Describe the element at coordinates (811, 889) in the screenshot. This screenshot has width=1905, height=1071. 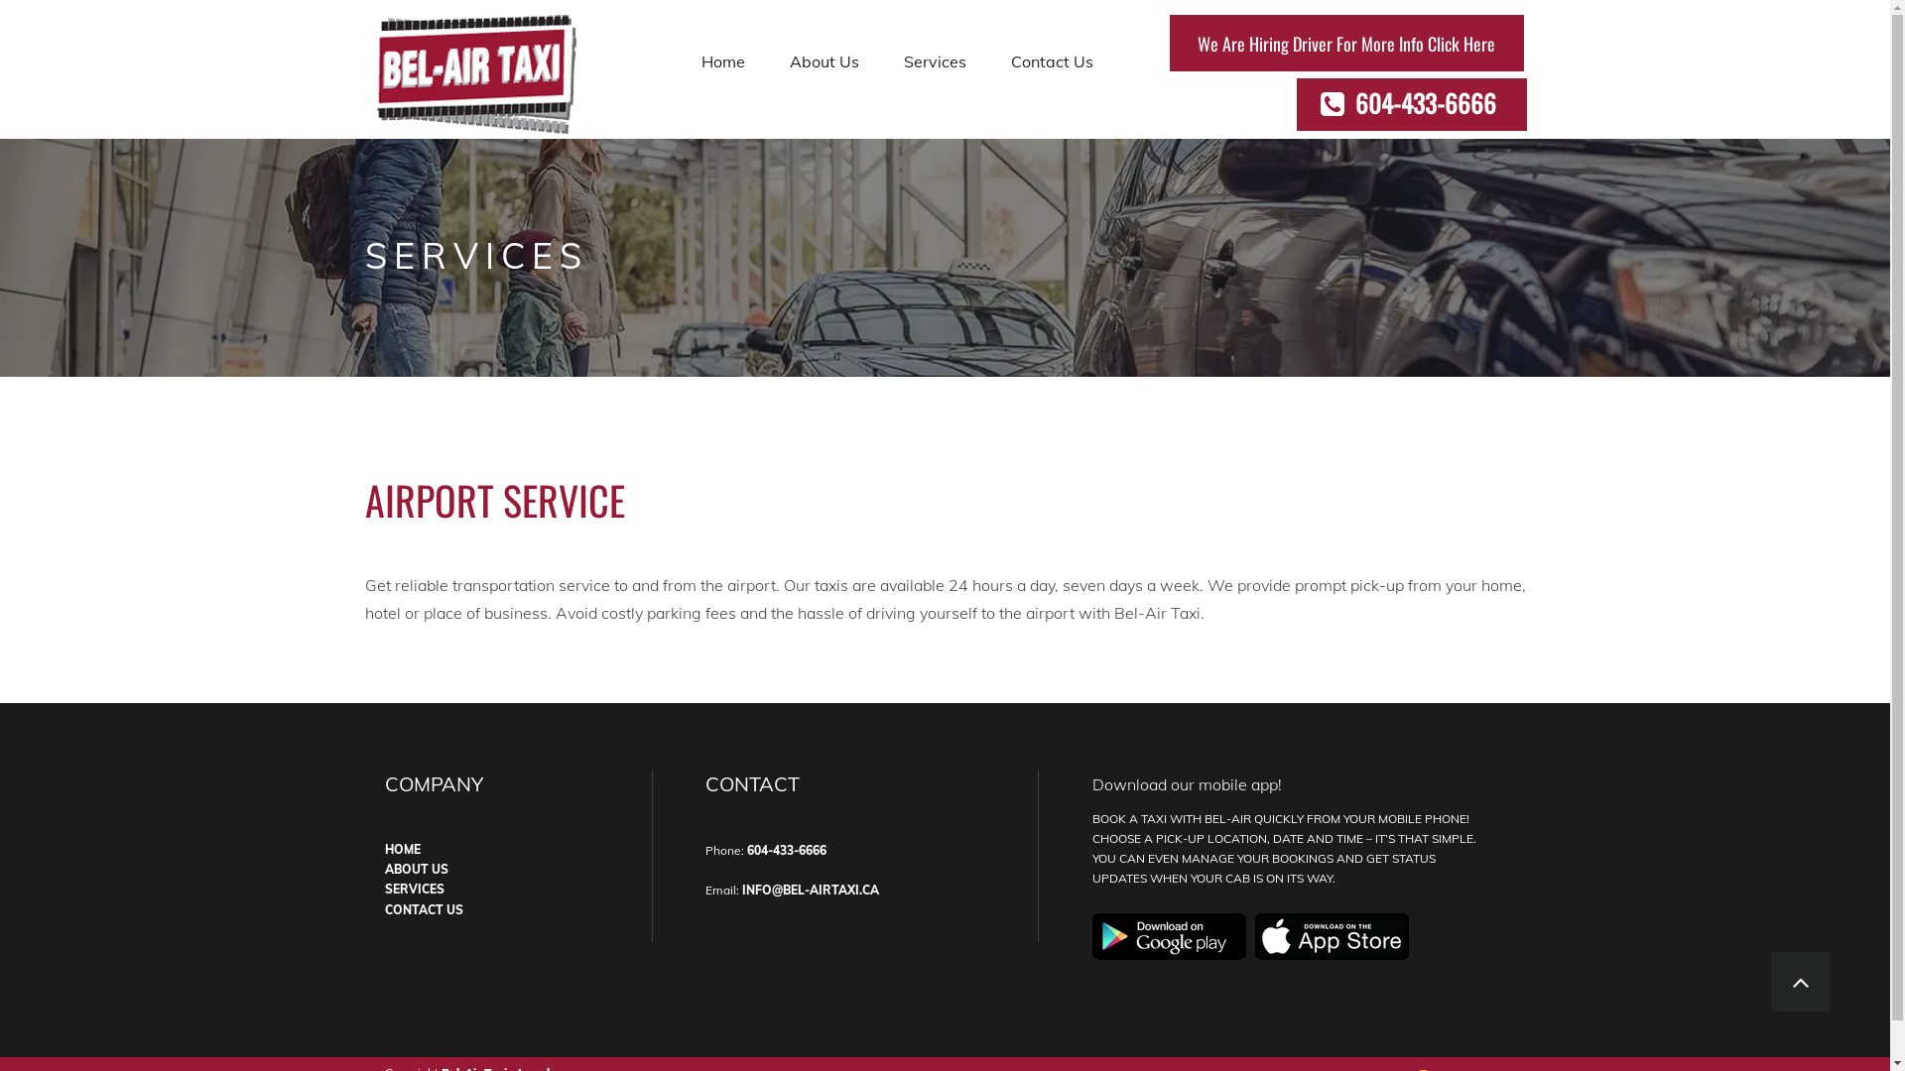
I see `INFO@BEL-AIRTAXI.CA` at that location.